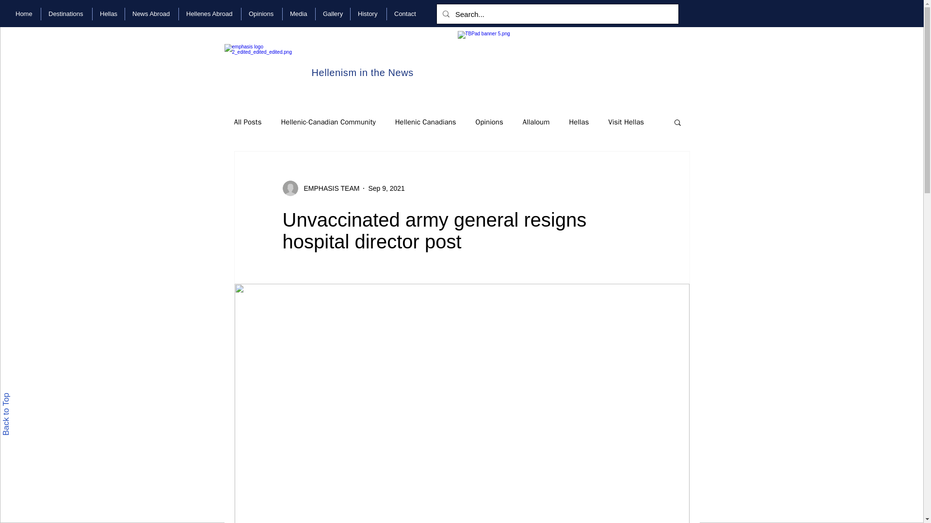 The image size is (931, 523). Describe the element at coordinates (369, 14) in the screenshot. I see `History` at that location.